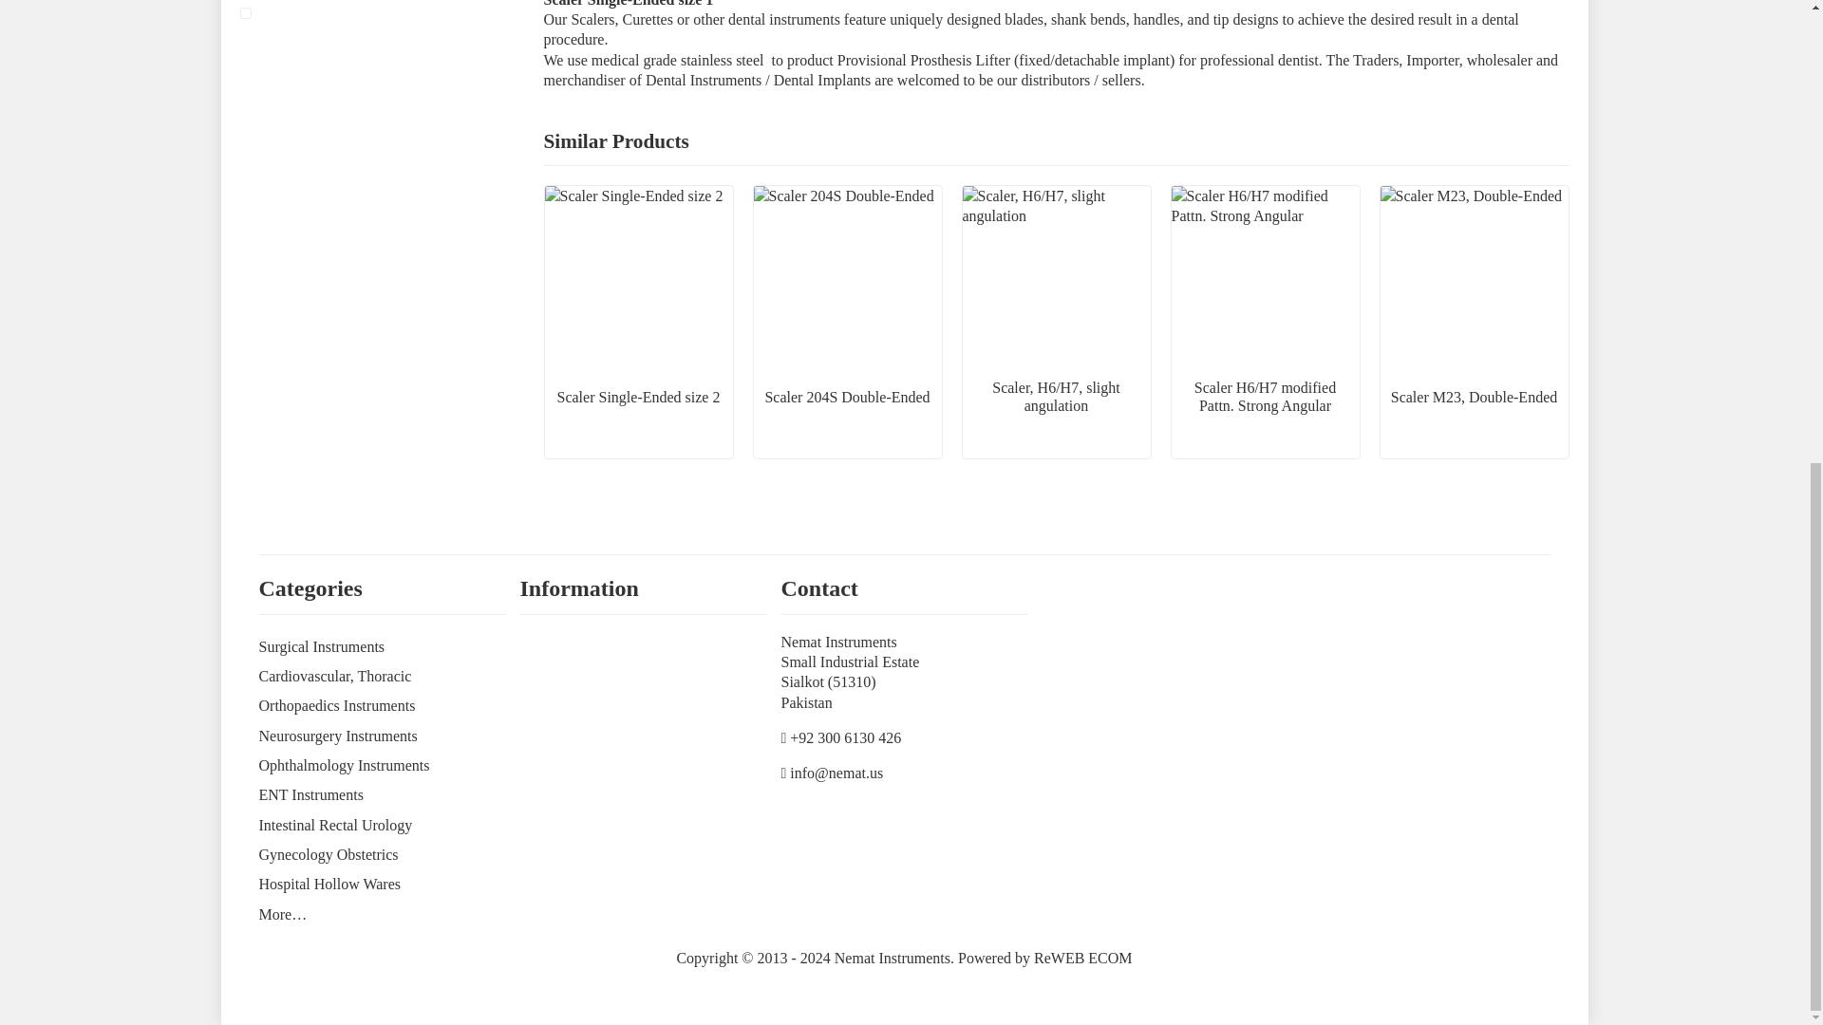 The width and height of the screenshot is (1823, 1025). I want to click on Scaler Single-Ended size 2, so click(638, 321).